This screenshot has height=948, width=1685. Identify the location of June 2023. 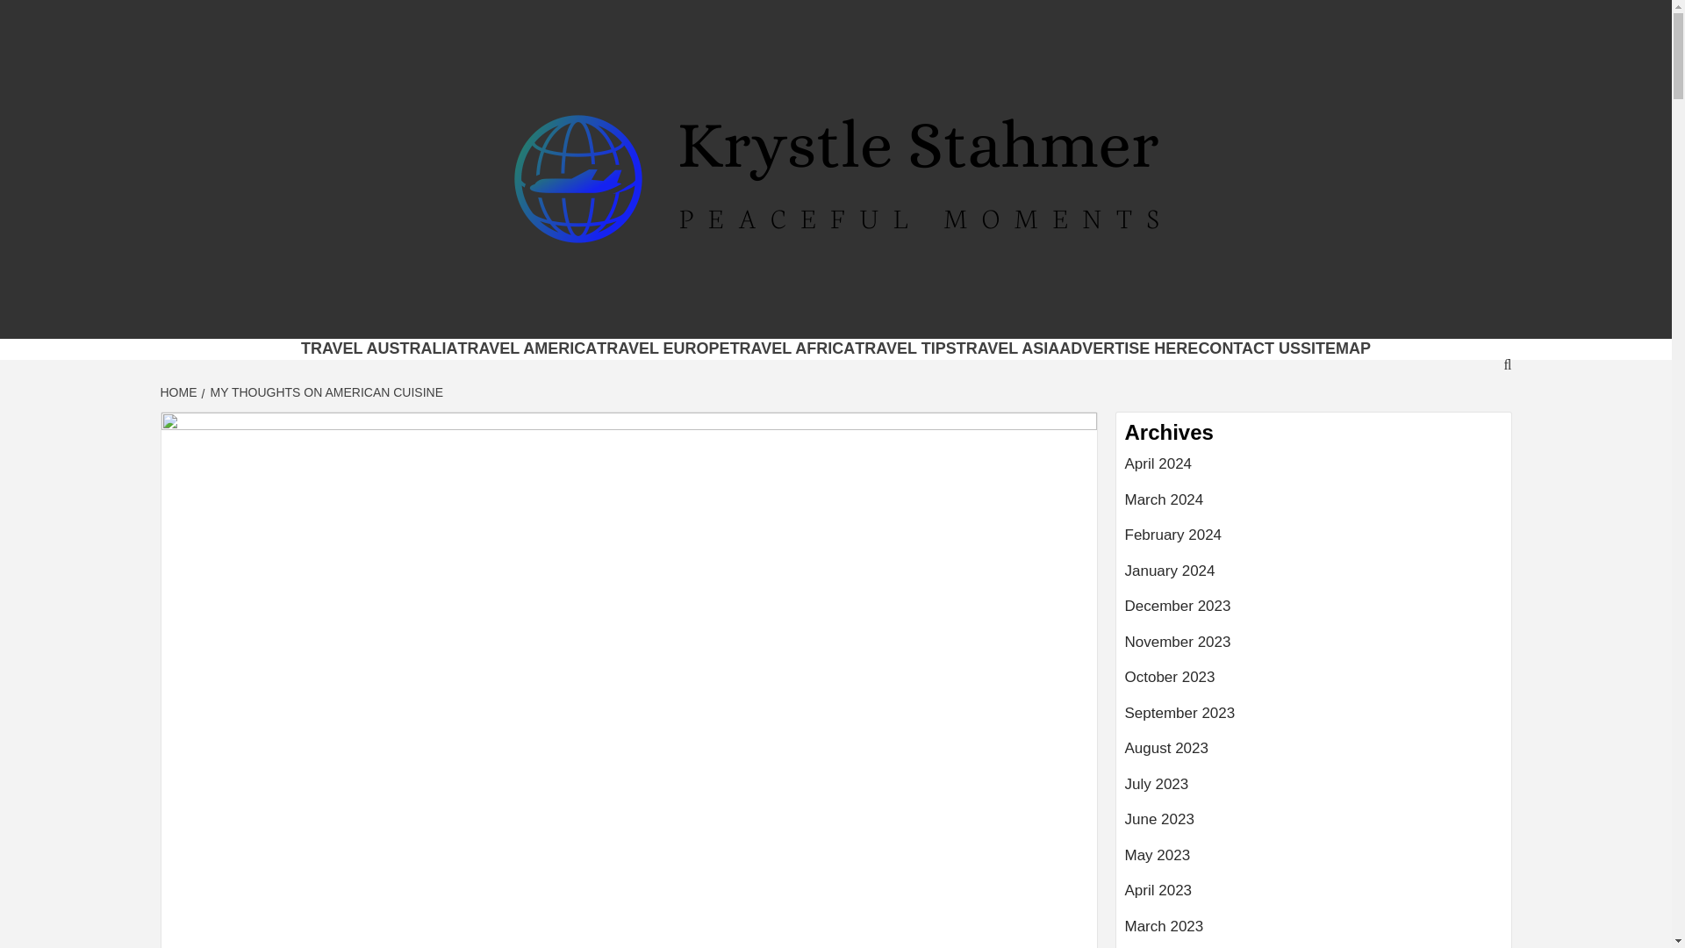
(1314, 827).